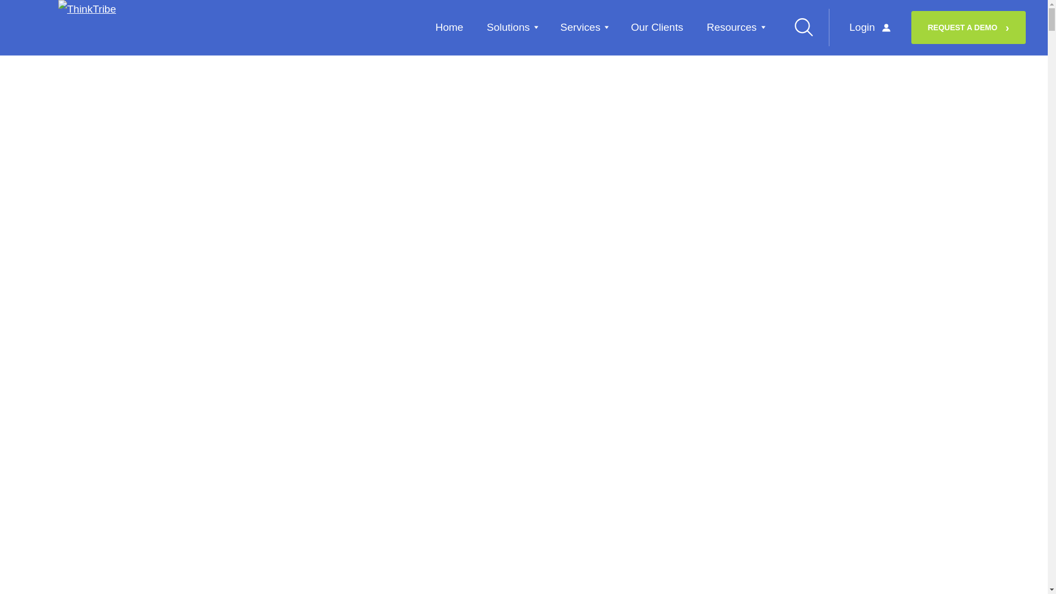 Image resolution: width=1056 pixels, height=594 pixels. I want to click on Search, so click(804, 26).